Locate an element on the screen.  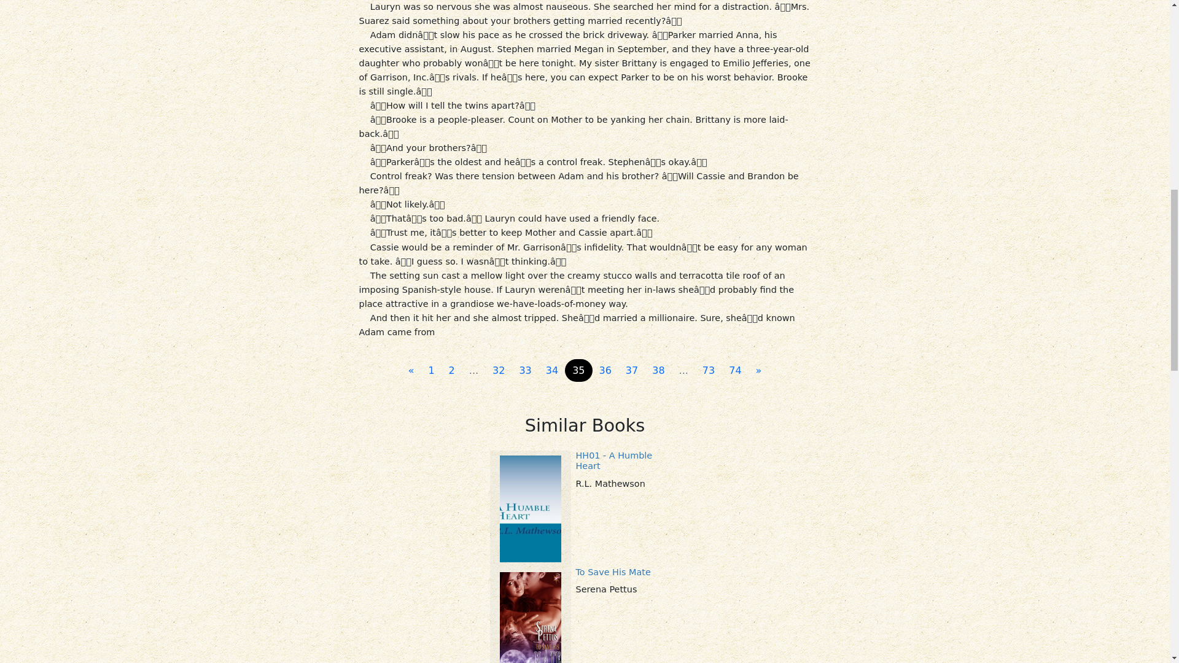
2 is located at coordinates (451, 371).